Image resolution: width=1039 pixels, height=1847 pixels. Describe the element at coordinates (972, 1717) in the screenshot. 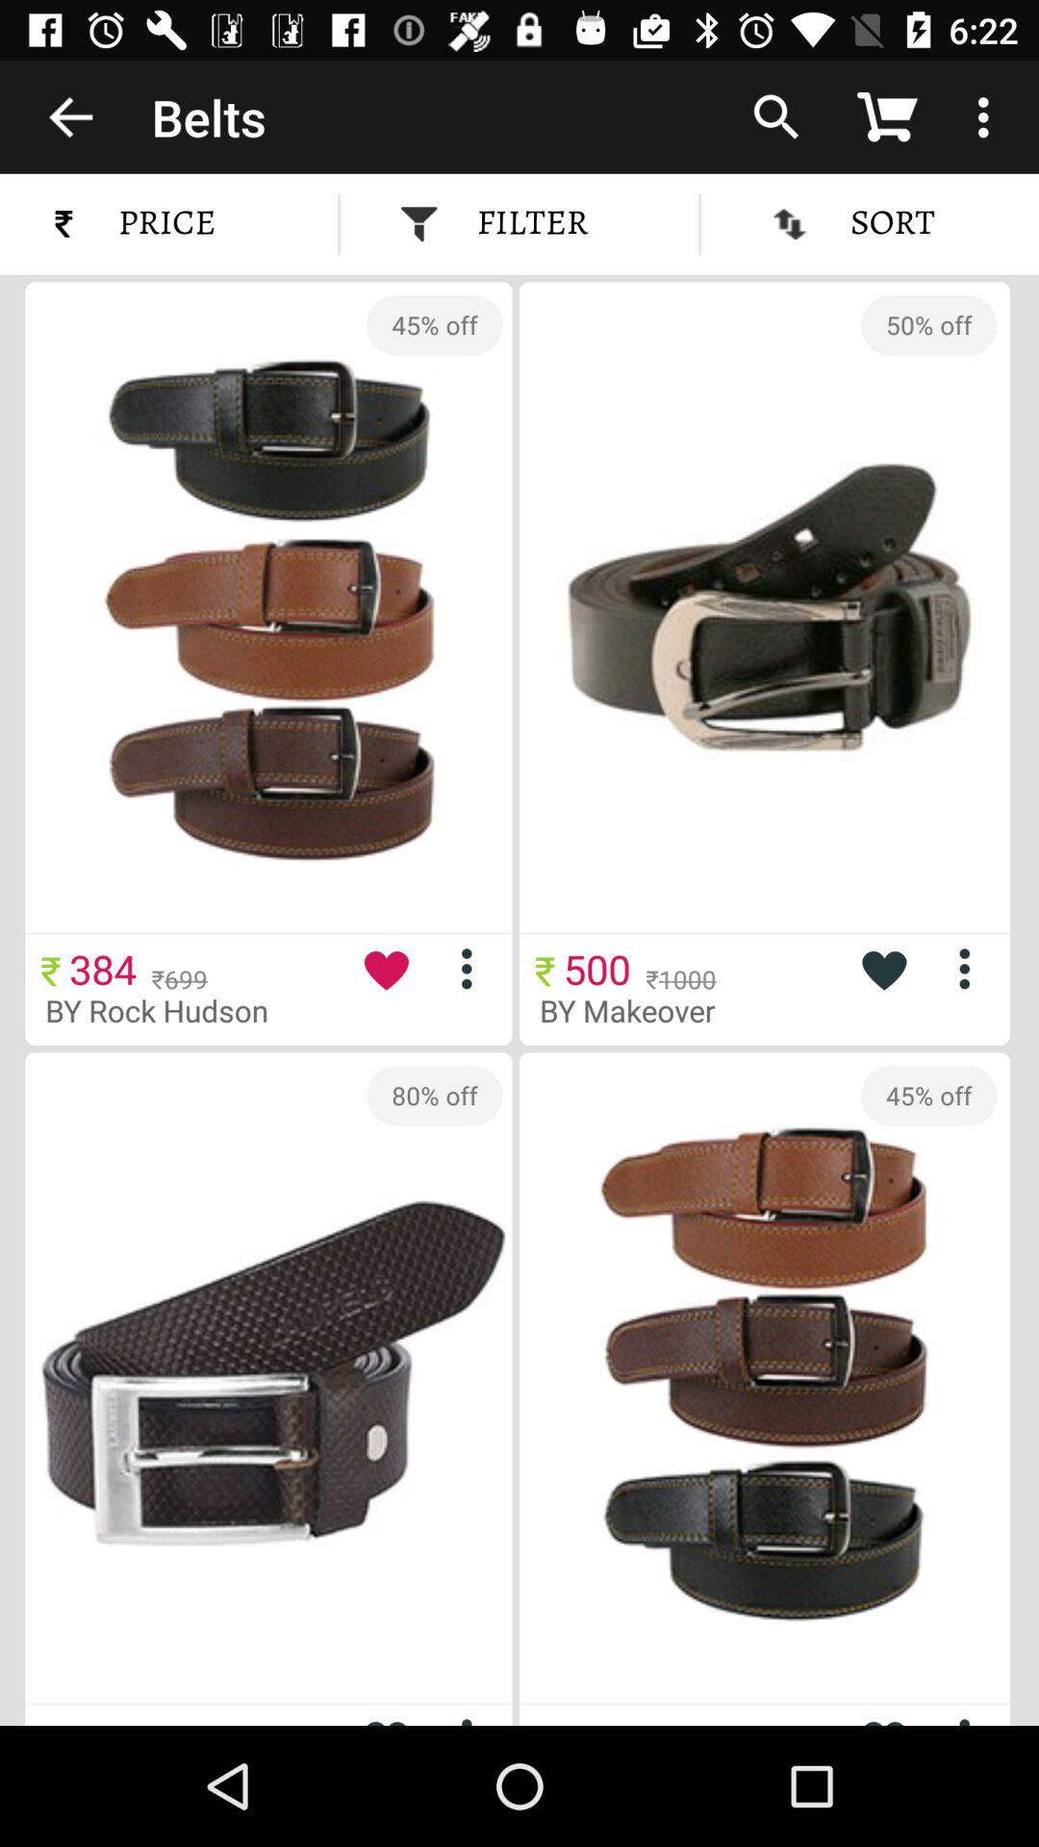

I see `no` at that location.